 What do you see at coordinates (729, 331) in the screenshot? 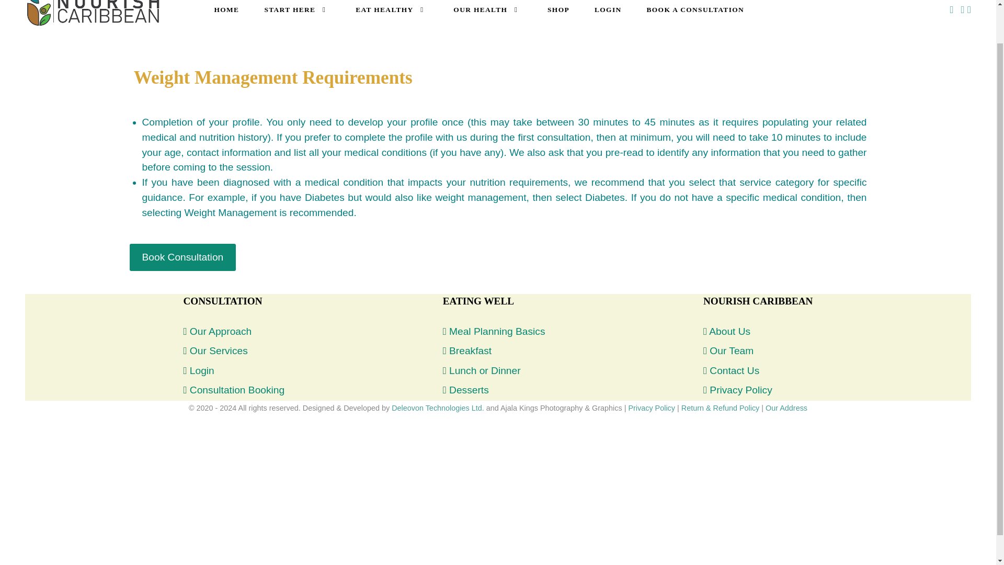
I see `About Us` at bounding box center [729, 331].